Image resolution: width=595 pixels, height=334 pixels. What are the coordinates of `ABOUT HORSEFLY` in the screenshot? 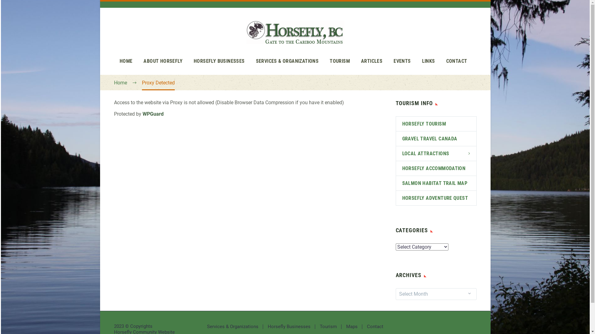 It's located at (163, 61).